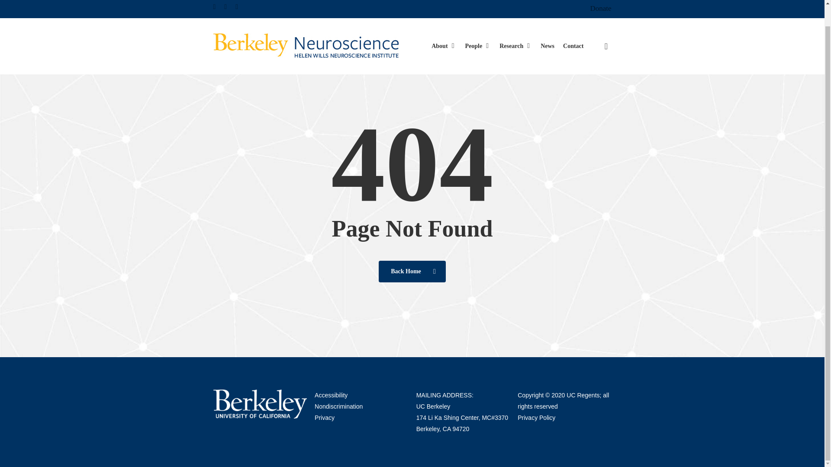  Describe the element at coordinates (478, 25) in the screenshot. I see `People` at that location.